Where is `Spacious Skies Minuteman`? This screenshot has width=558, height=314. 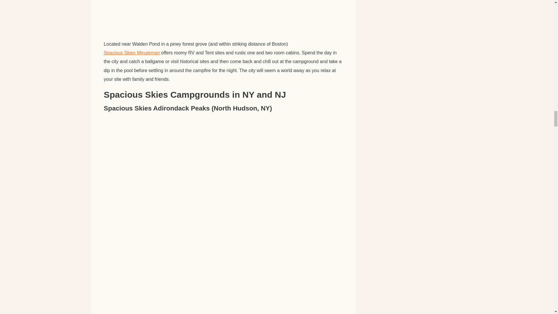
Spacious Skies Minuteman is located at coordinates (132, 53).